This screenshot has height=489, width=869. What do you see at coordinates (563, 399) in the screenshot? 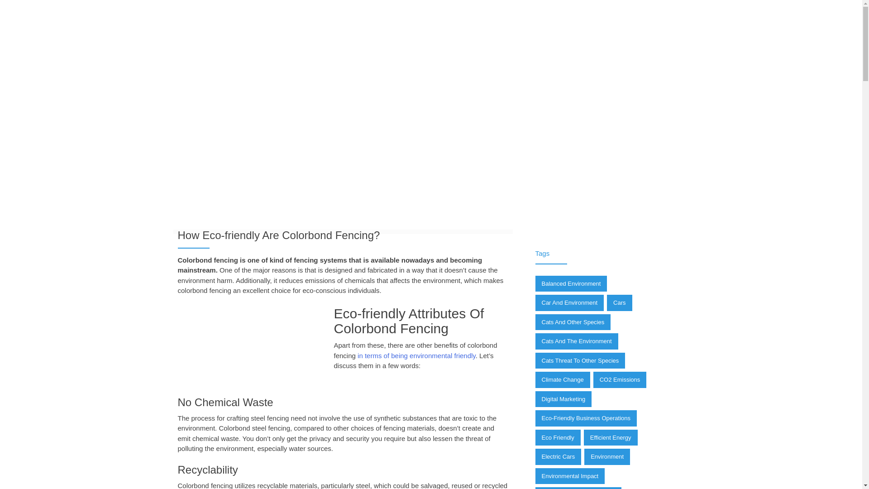
I see `Digital Marketing` at bounding box center [563, 399].